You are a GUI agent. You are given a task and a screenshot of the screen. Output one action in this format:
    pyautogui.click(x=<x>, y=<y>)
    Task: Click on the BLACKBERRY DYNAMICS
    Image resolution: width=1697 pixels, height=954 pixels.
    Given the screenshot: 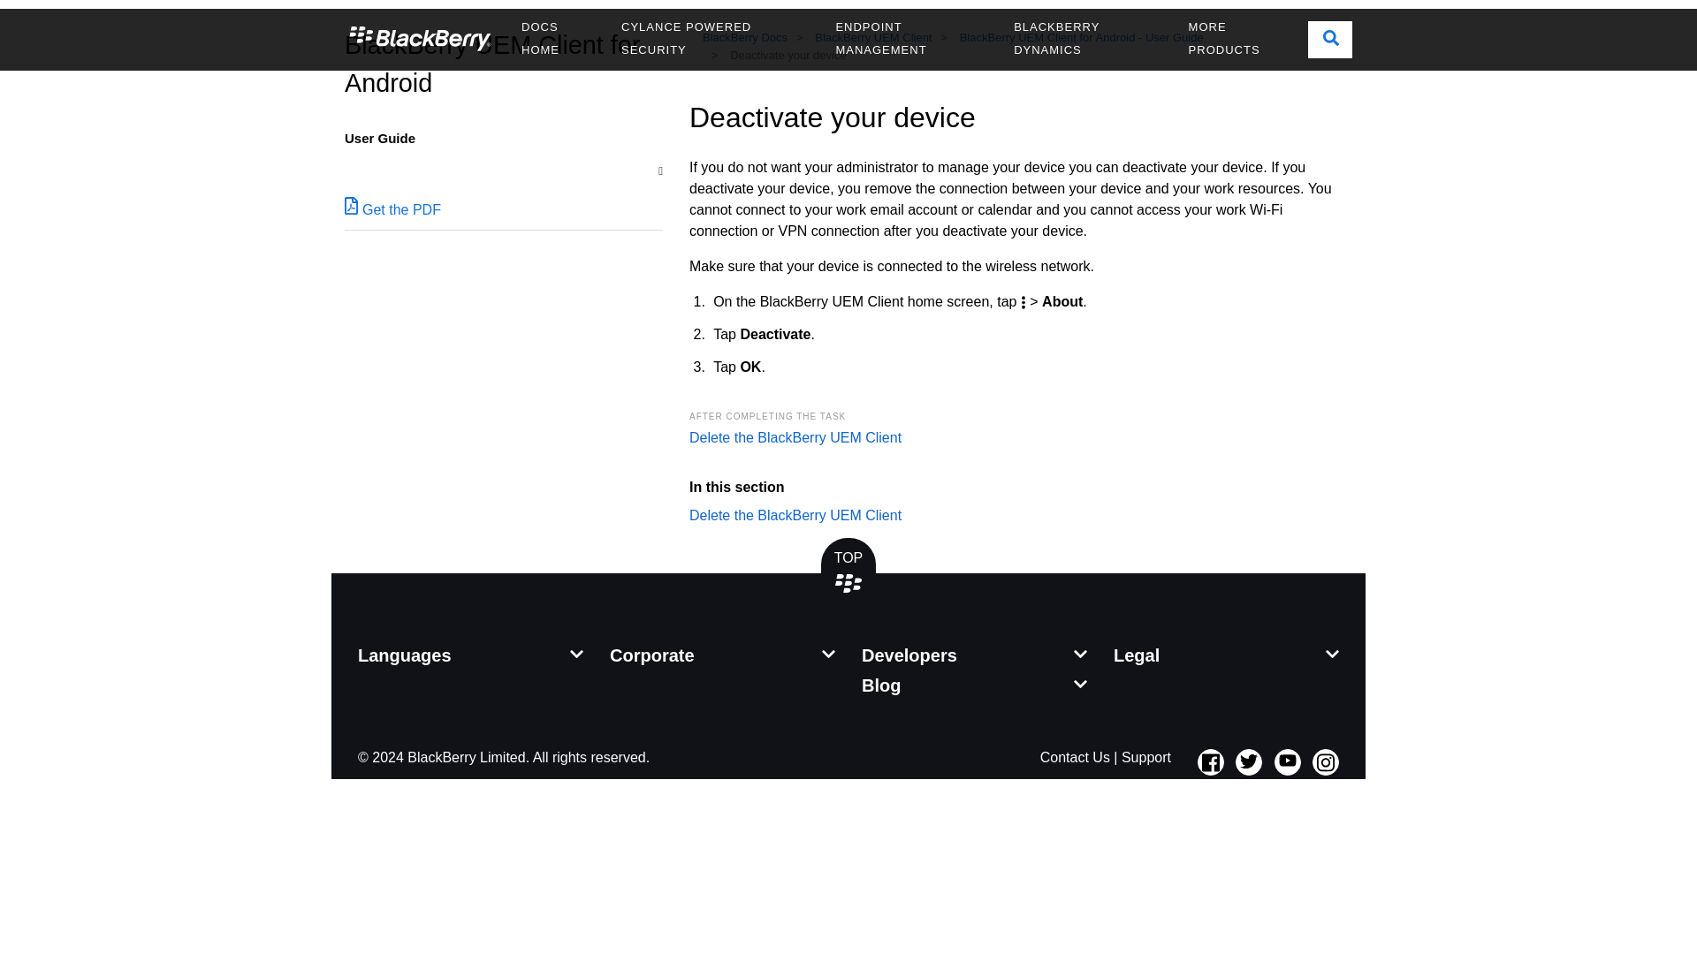 What is the action you would take?
    pyautogui.click(x=1087, y=39)
    